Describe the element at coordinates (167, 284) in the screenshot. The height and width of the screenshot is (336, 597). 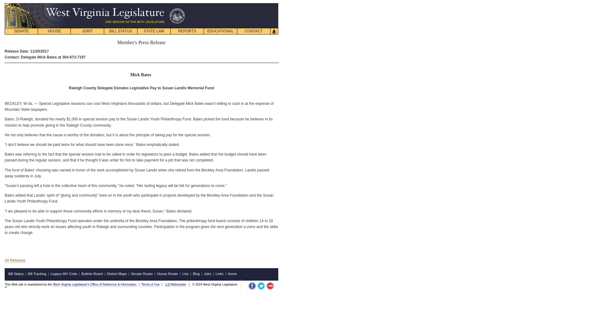
I see `Email Webmaster` at that location.